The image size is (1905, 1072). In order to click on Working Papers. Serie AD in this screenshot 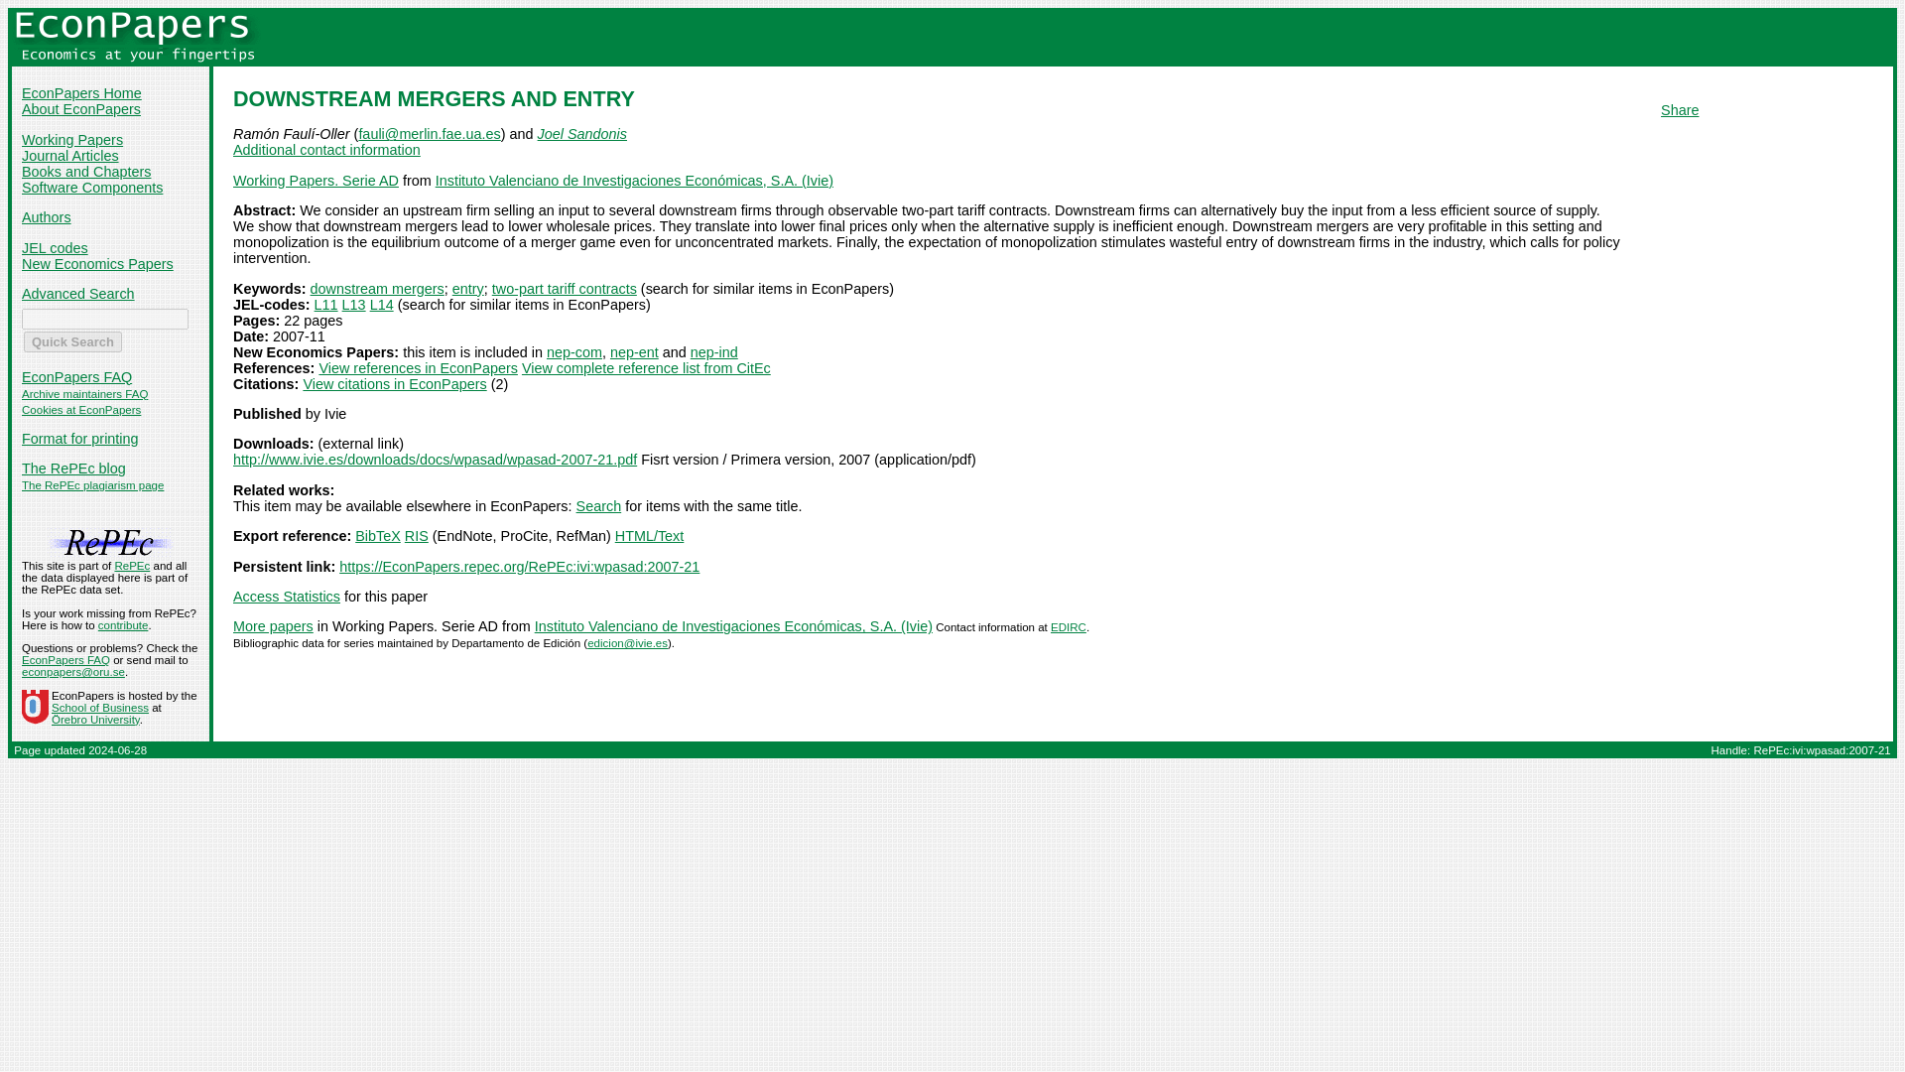, I will do `click(316, 181)`.